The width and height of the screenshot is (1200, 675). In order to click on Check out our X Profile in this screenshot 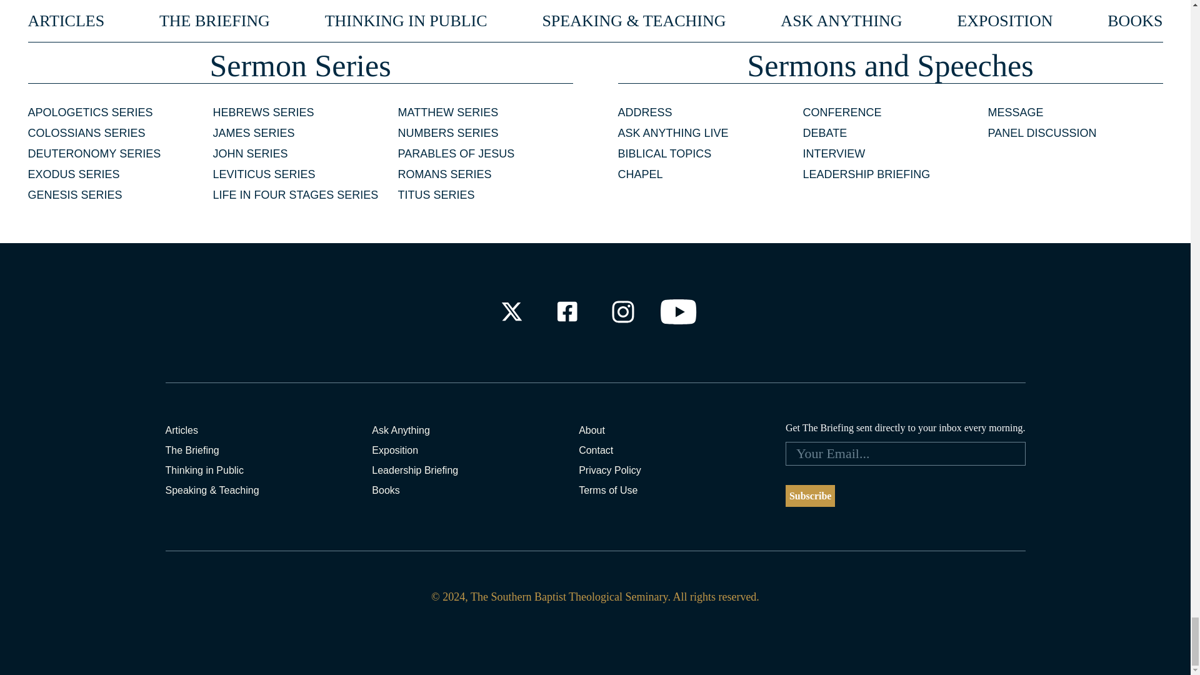, I will do `click(511, 311)`.